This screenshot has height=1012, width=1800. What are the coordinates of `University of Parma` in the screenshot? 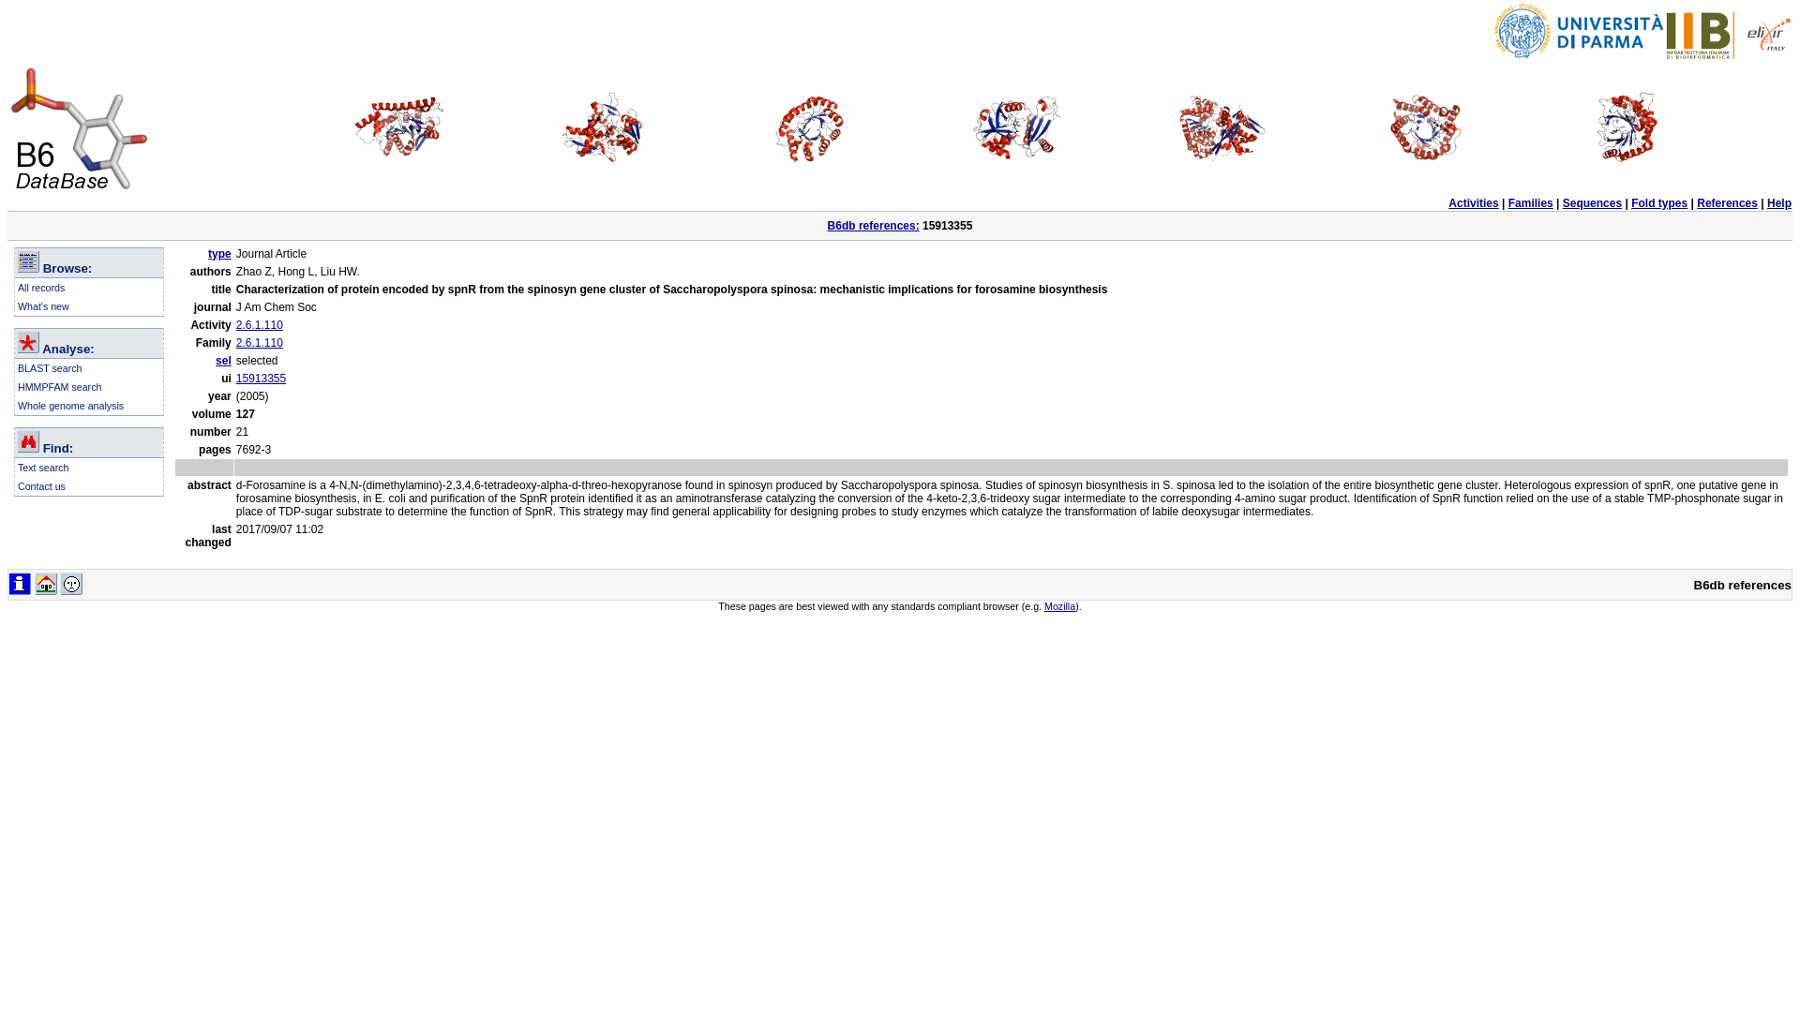 It's located at (1579, 30).